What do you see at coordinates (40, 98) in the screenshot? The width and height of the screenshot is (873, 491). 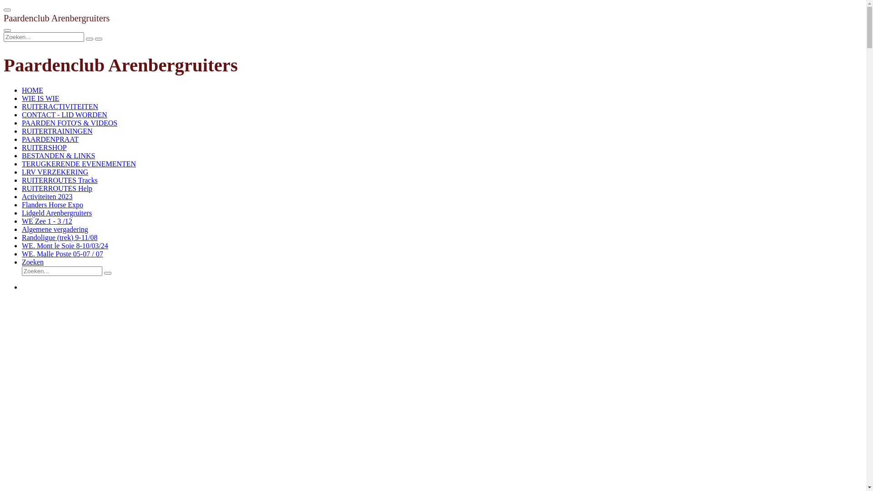 I see `WIE IS WIE` at bounding box center [40, 98].